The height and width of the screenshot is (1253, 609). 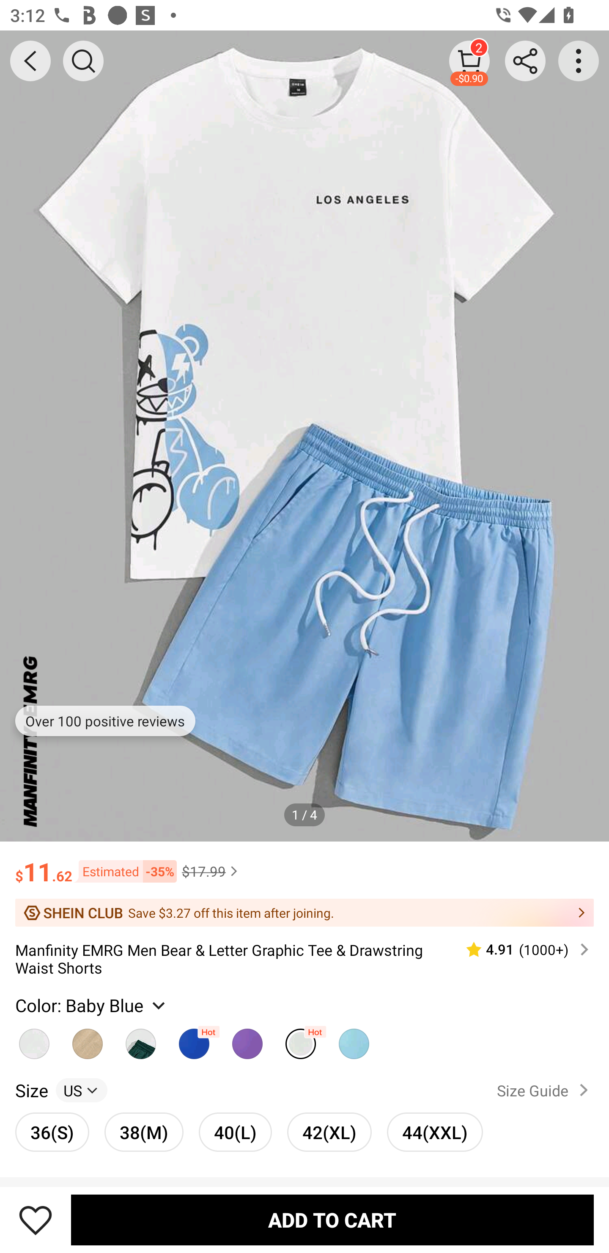 I want to click on Save $3.27 off this item after joining., so click(x=304, y=913).